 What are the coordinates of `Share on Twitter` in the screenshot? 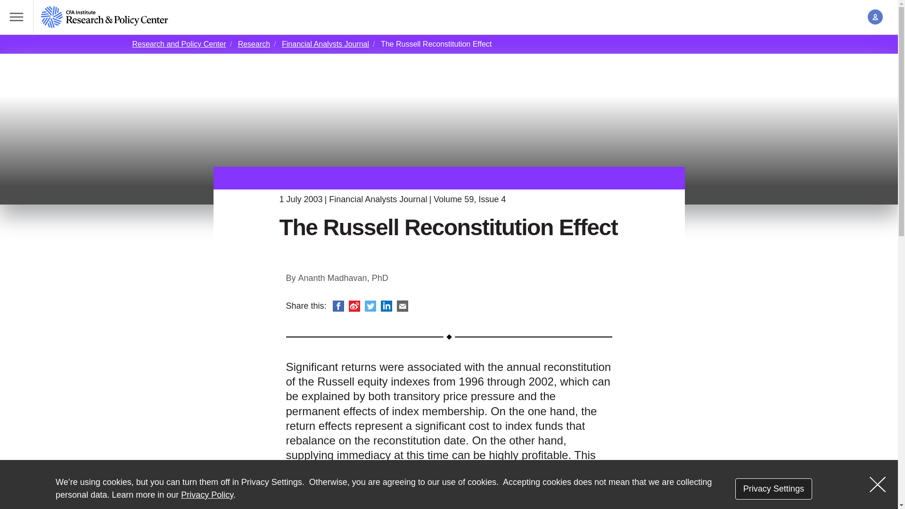 It's located at (370, 306).